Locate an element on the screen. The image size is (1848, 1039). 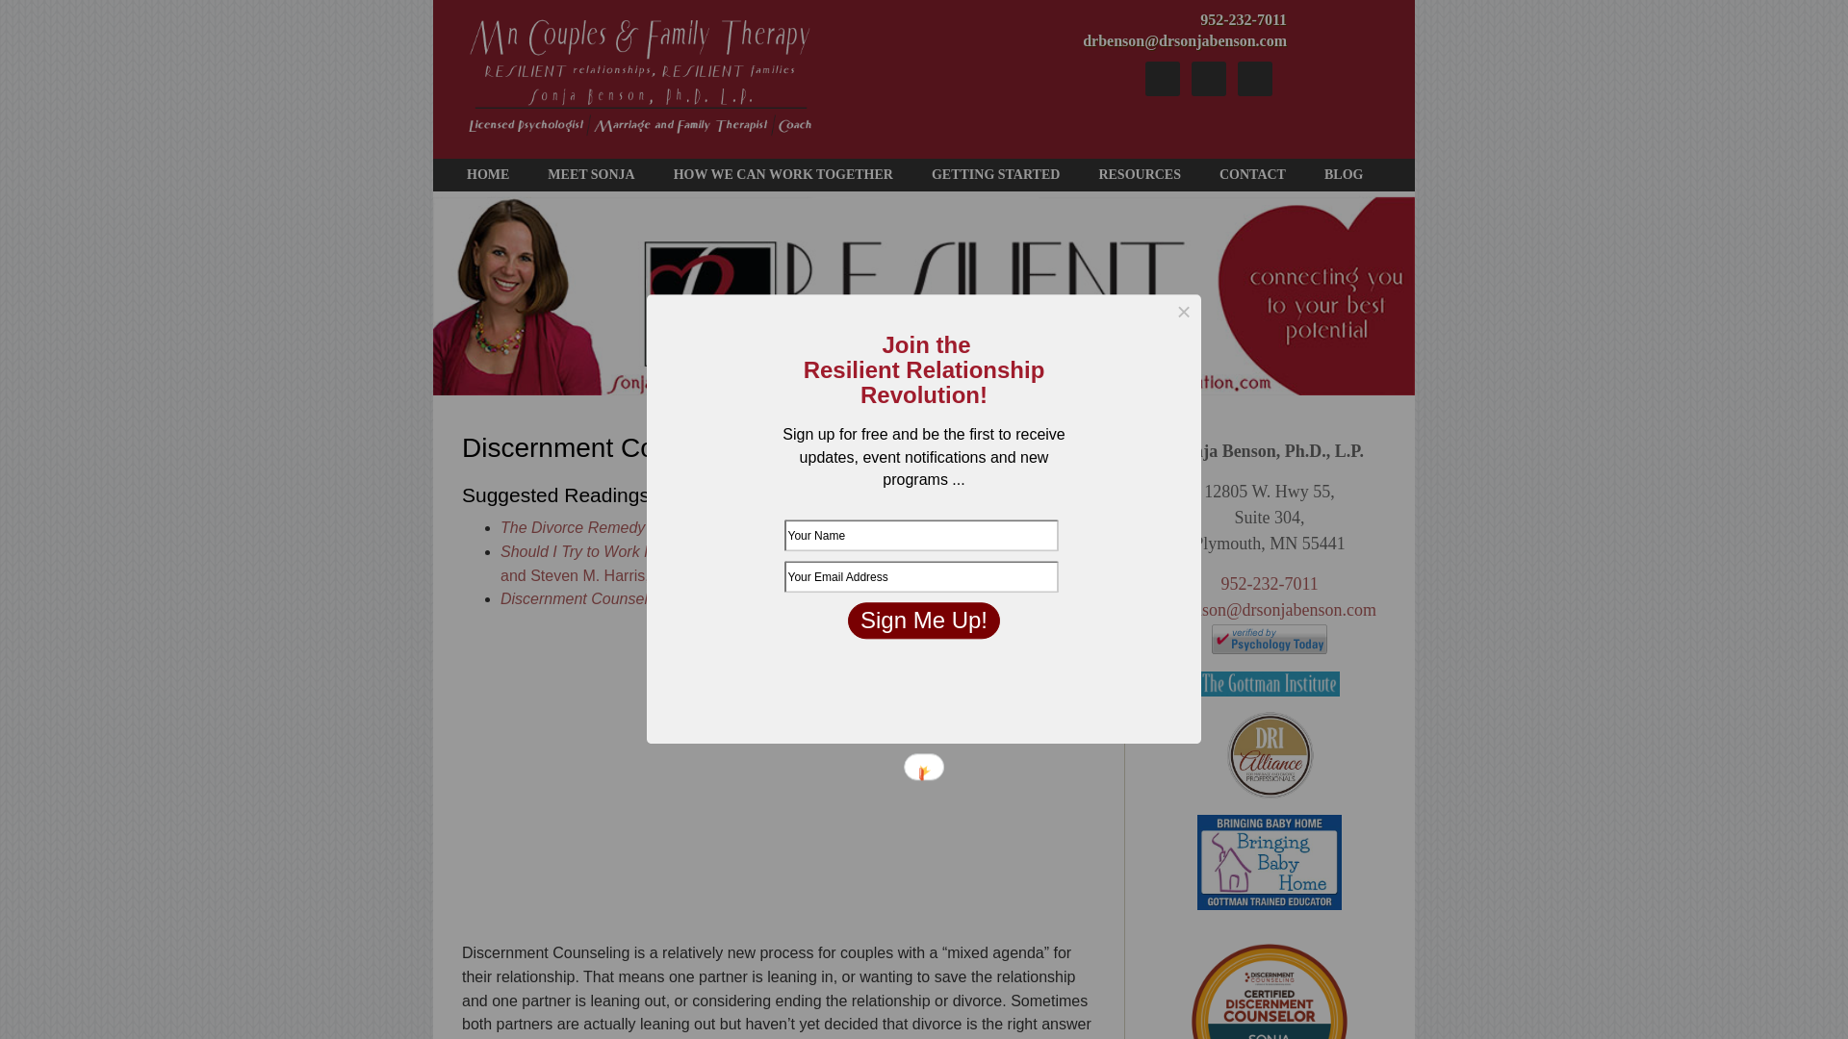
Sign Me Up! is located at coordinates (924, 621).